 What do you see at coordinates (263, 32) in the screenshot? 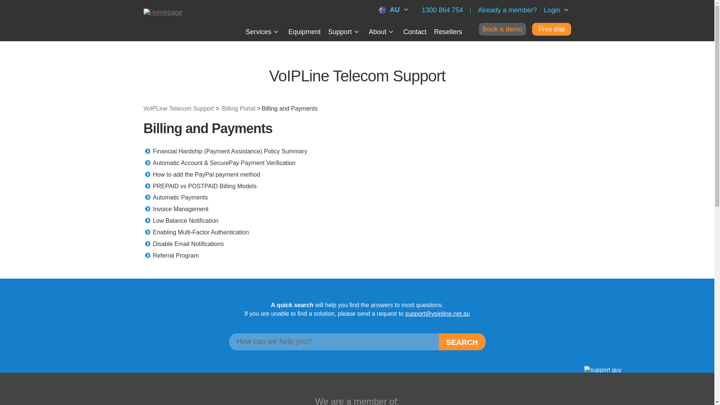
I see `Services` at bounding box center [263, 32].